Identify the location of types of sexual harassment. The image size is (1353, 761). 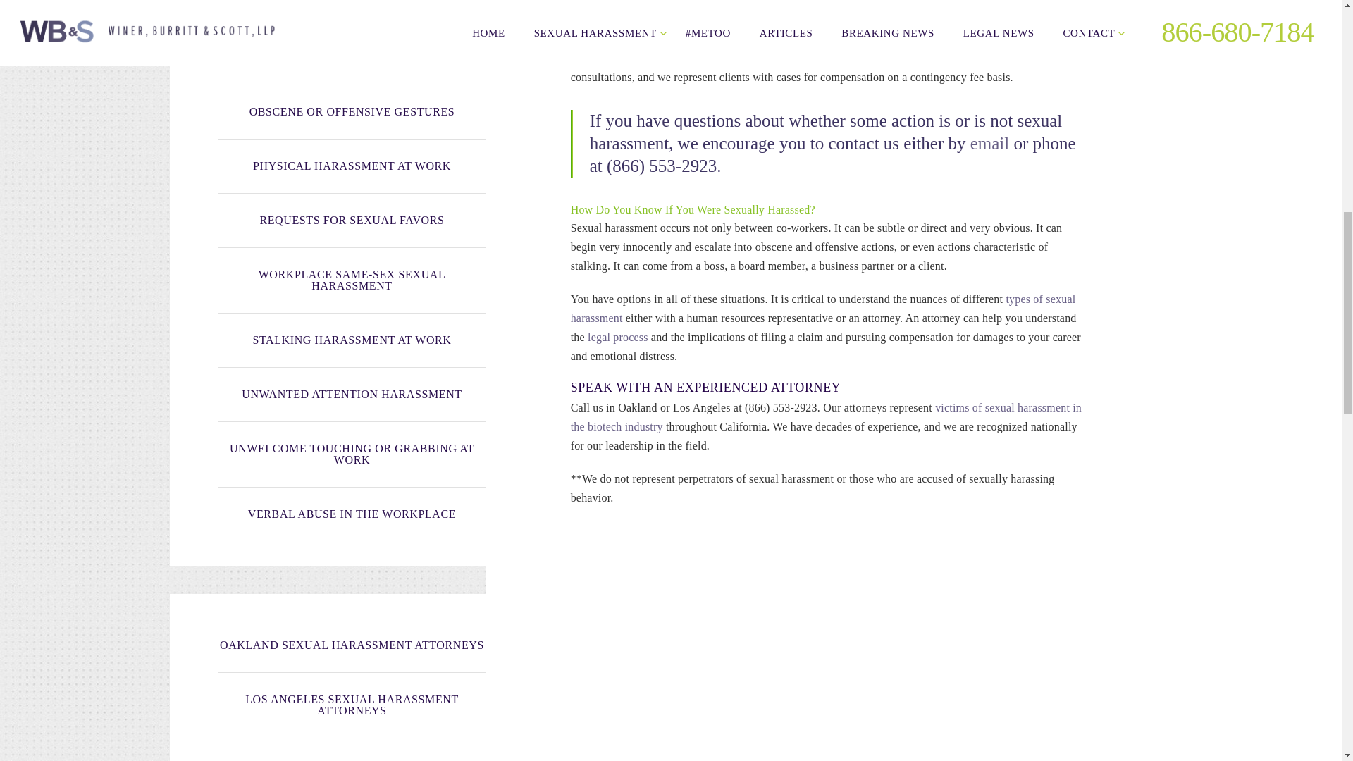
(823, 309).